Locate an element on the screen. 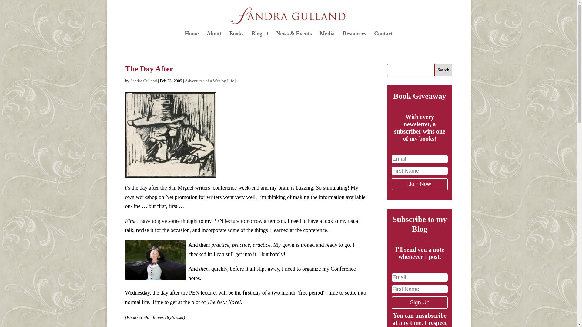 This screenshot has width=582, height=327. About is located at coordinates (214, 39).